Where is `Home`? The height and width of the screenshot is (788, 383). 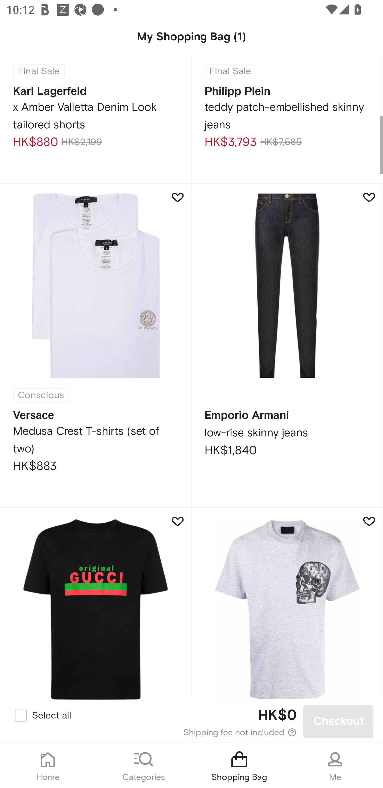
Home is located at coordinates (48, 766).